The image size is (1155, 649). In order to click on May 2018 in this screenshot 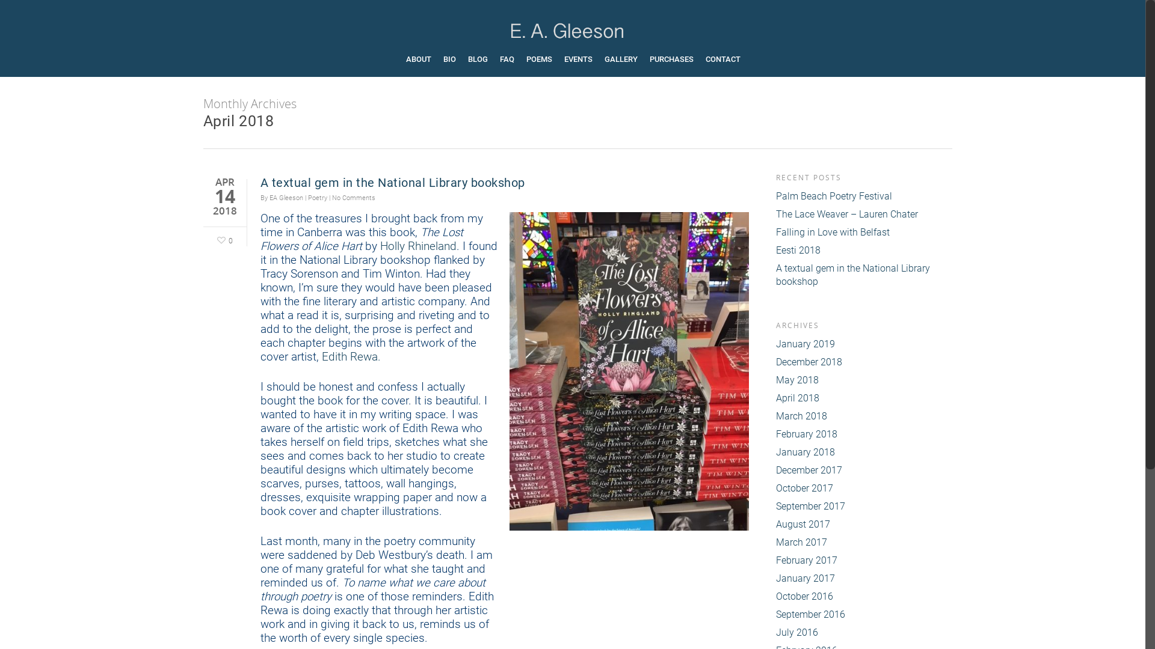, I will do `click(864, 380)`.